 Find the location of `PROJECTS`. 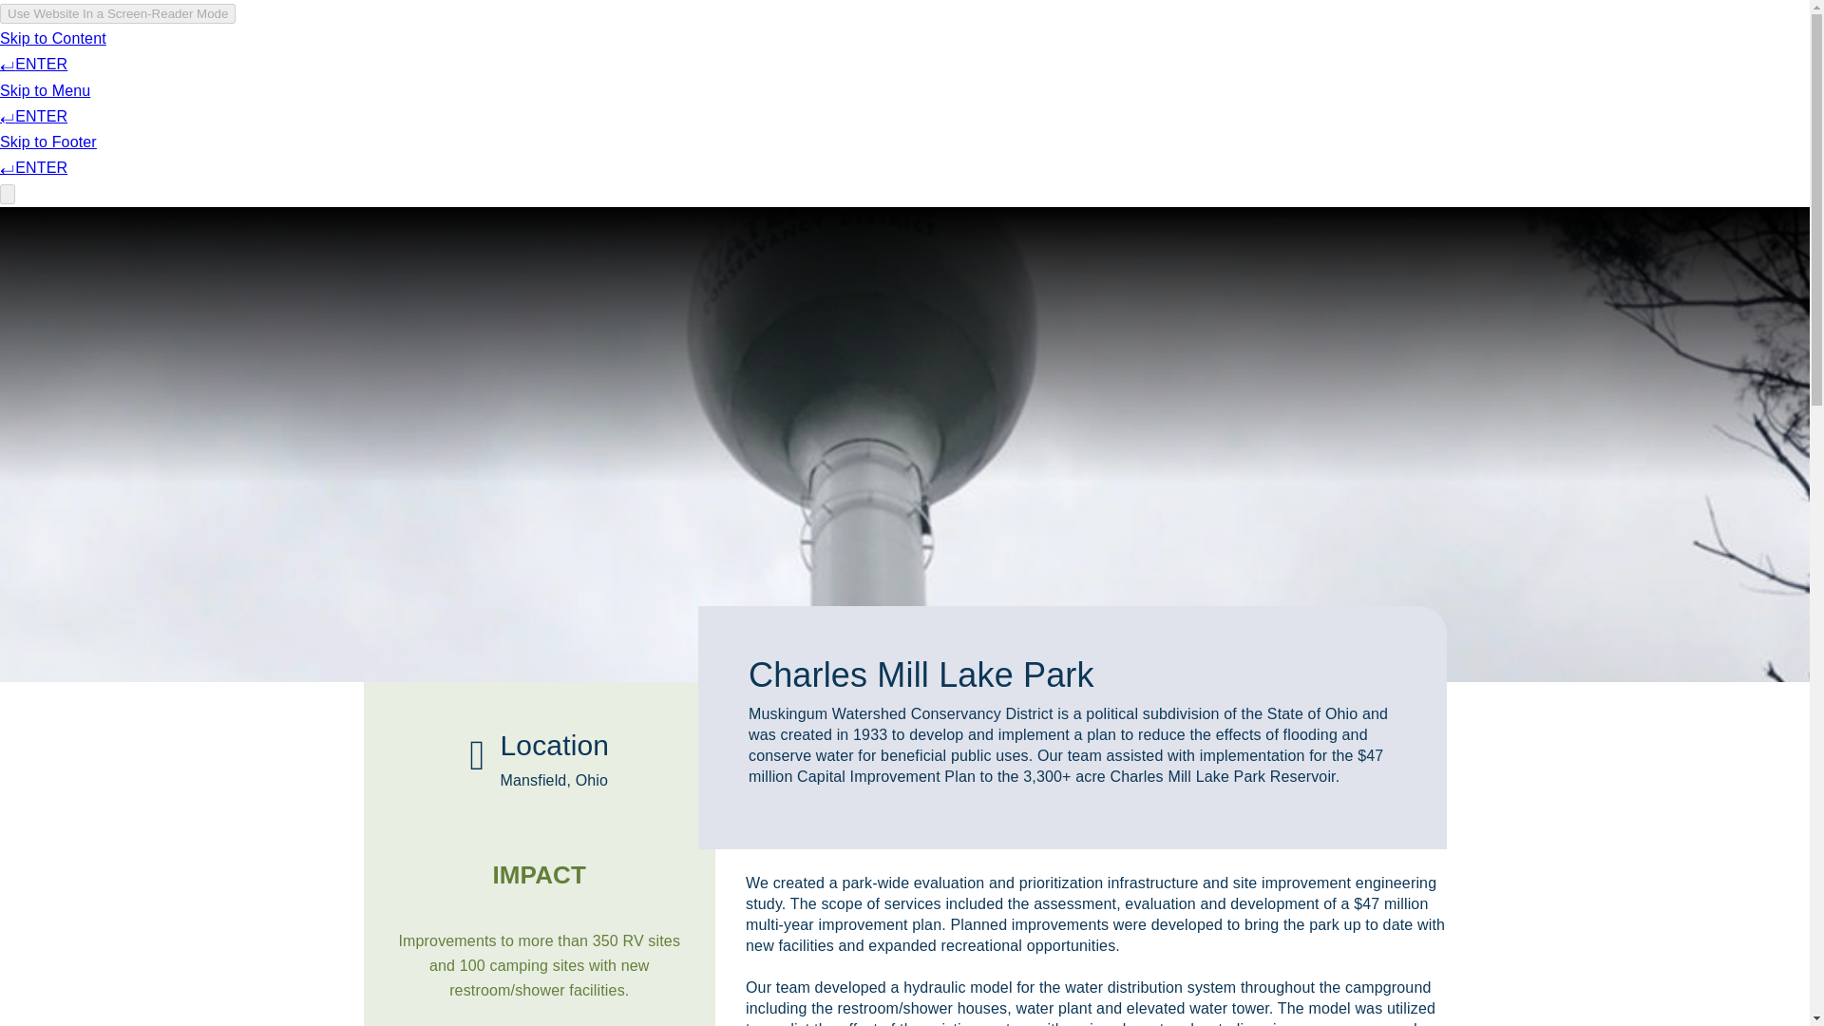

PROJECTS is located at coordinates (942, 53).